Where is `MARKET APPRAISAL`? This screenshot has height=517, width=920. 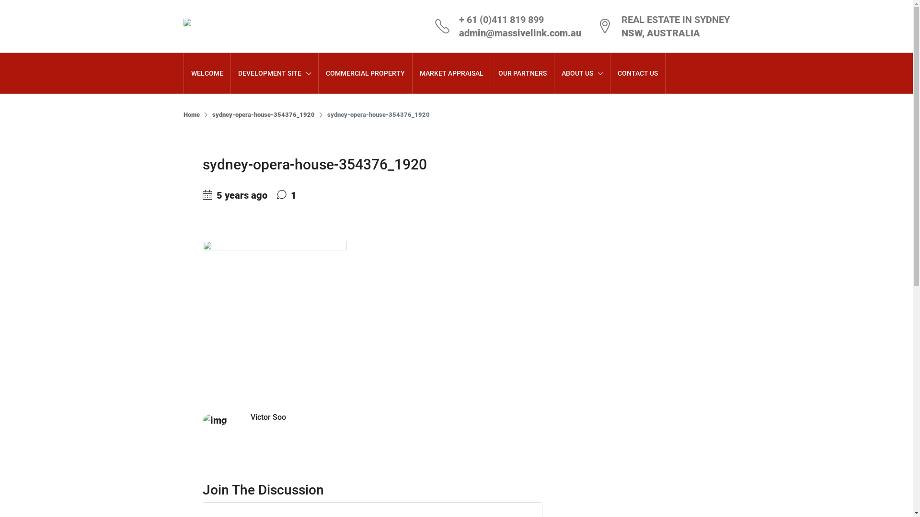
MARKET APPRAISAL is located at coordinates (451, 73).